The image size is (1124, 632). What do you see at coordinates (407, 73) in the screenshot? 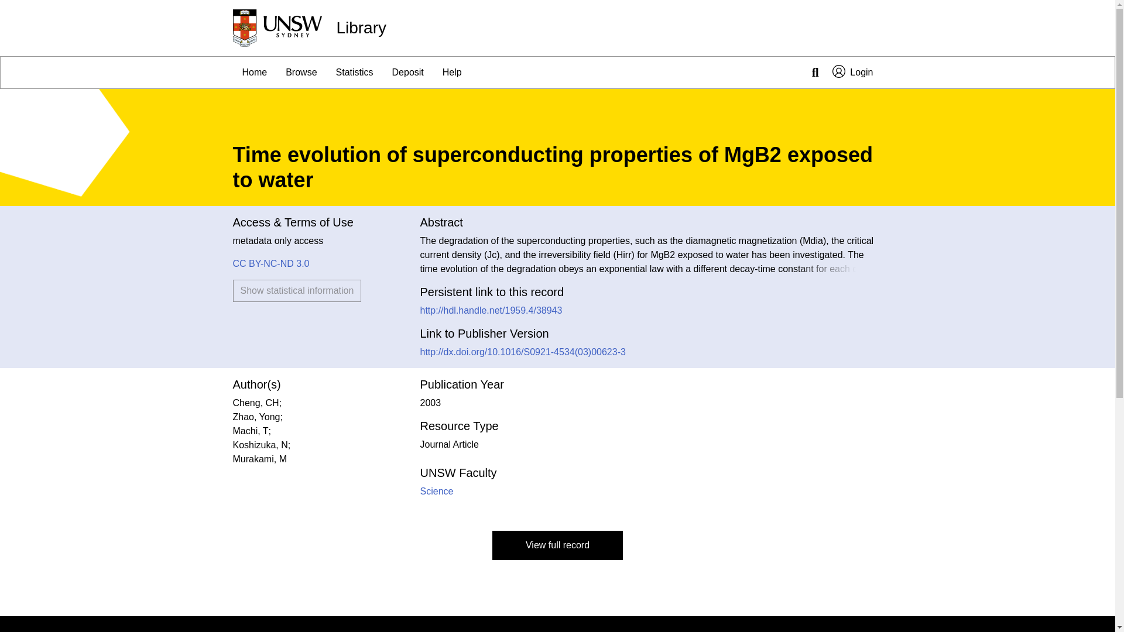
I see `Deposit` at bounding box center [407, 73].